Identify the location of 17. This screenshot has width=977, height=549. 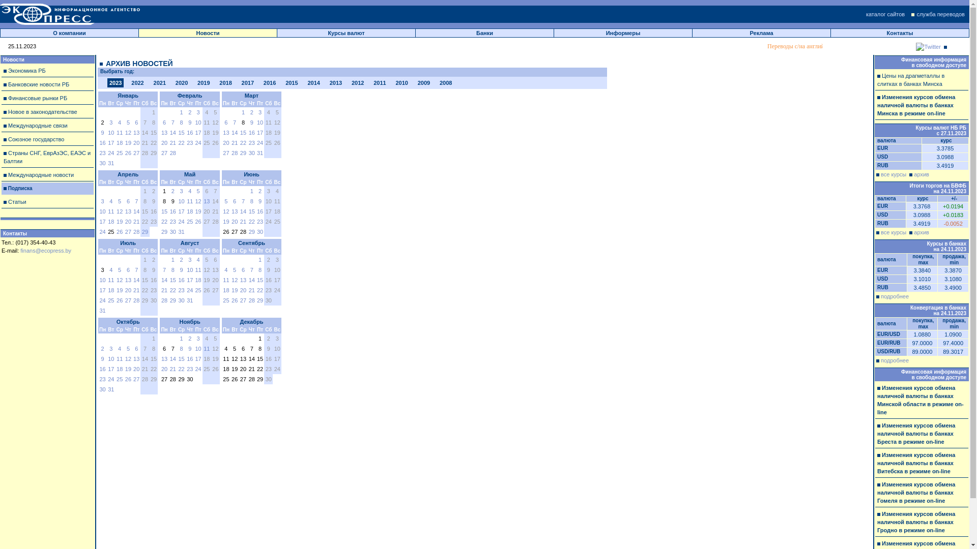
(111, 143).